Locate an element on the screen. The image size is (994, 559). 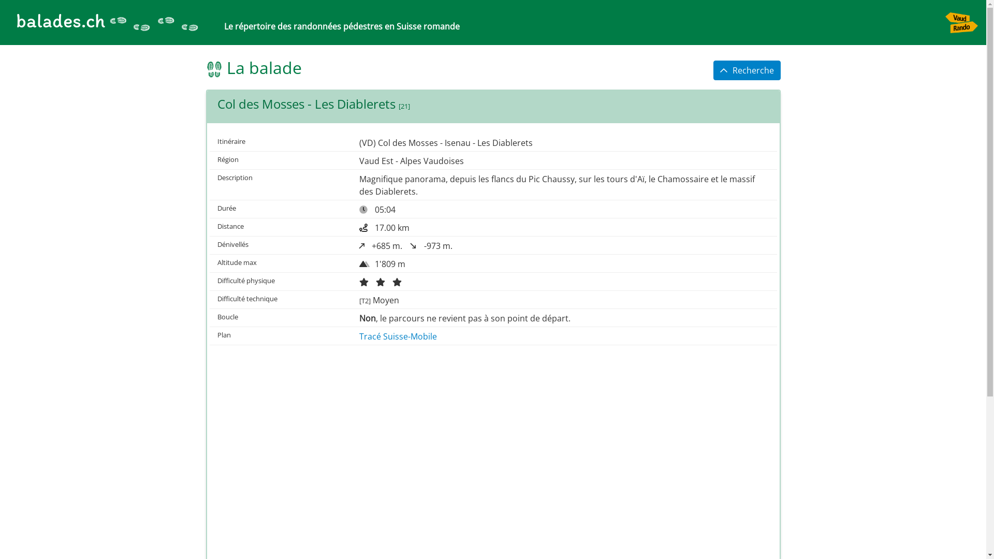
balades.ch is located at coordinates (104, 23).